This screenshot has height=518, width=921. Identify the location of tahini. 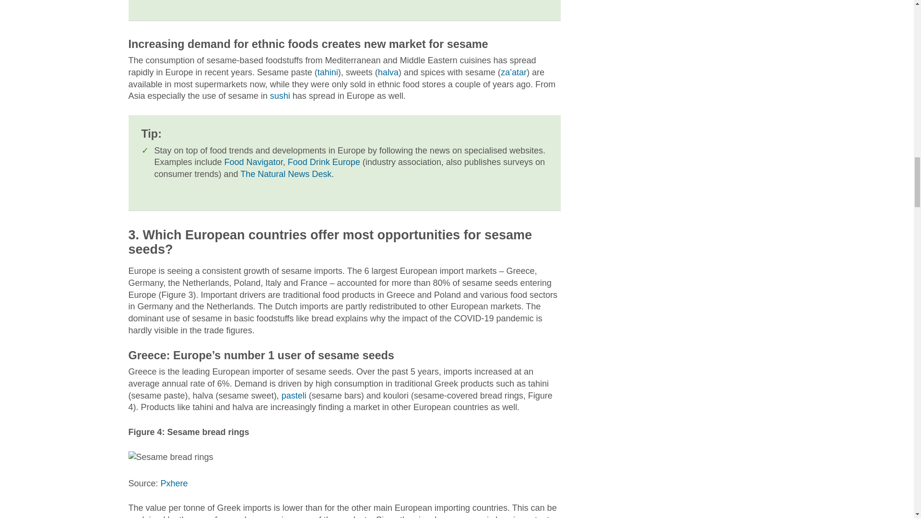
(328, 72).